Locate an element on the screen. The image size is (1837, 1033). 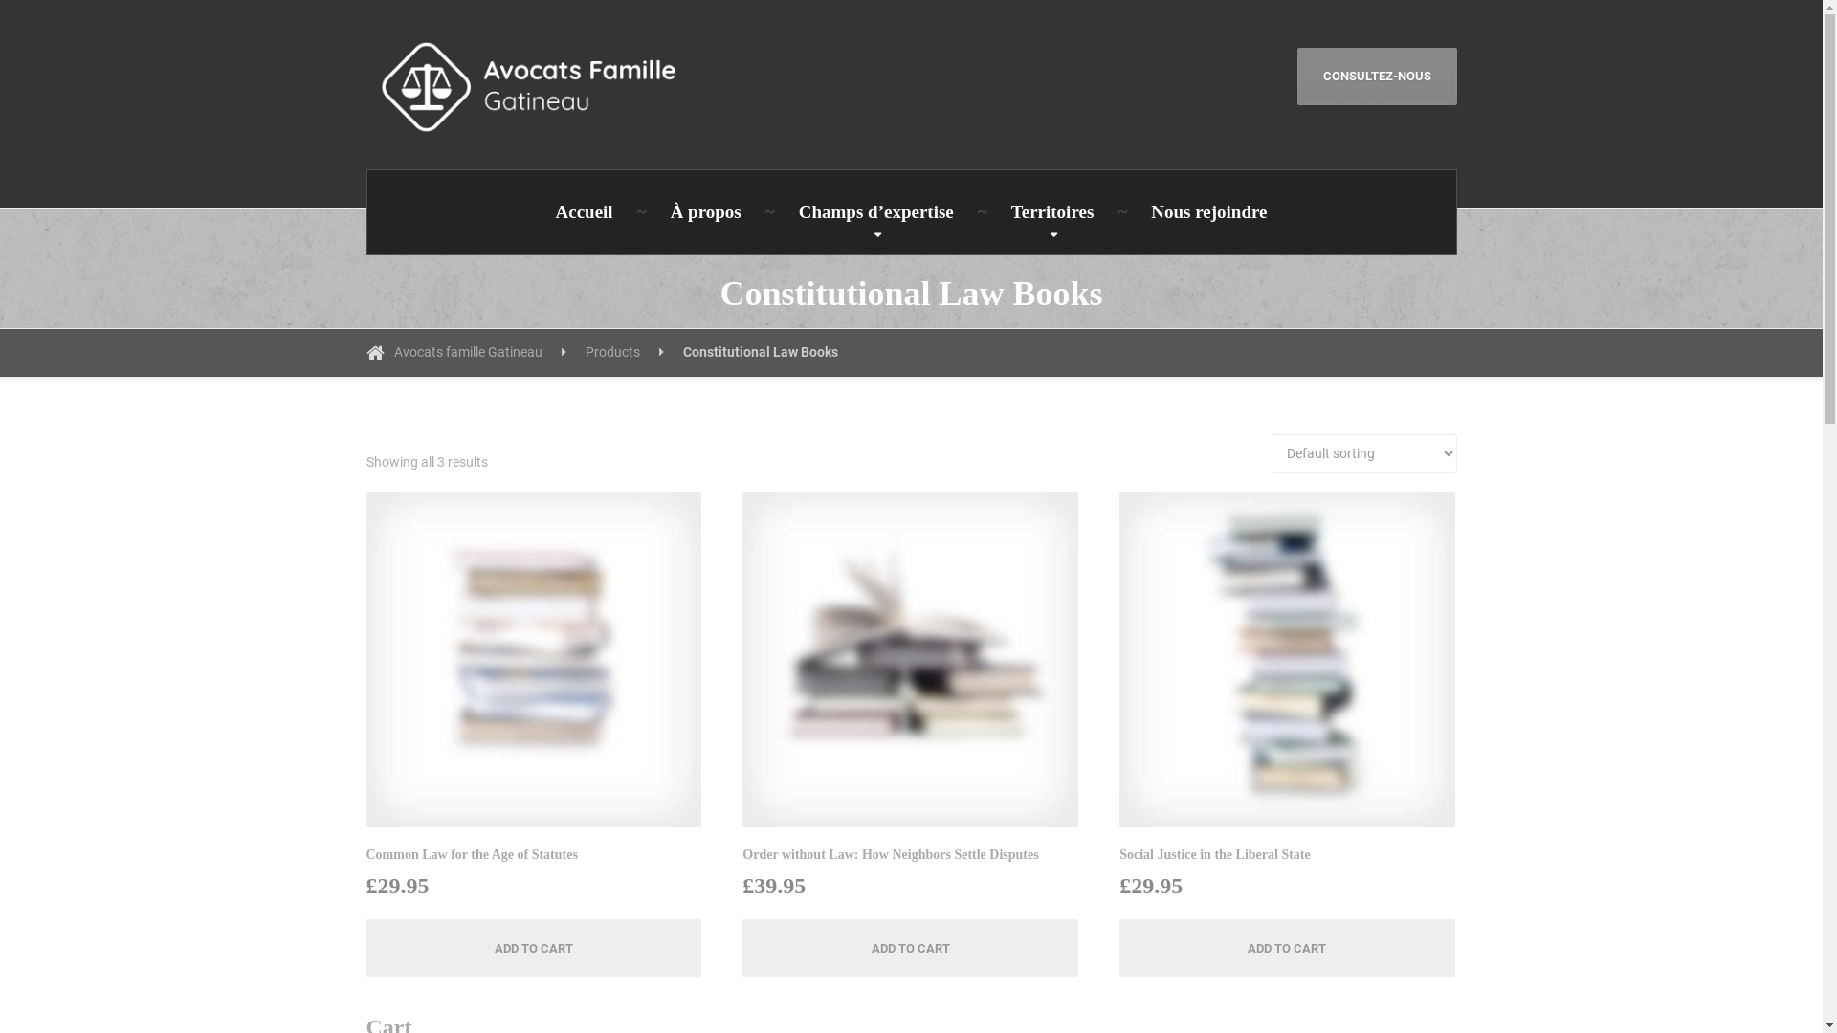
ADD TO CART is located at coordinates (534, 948).